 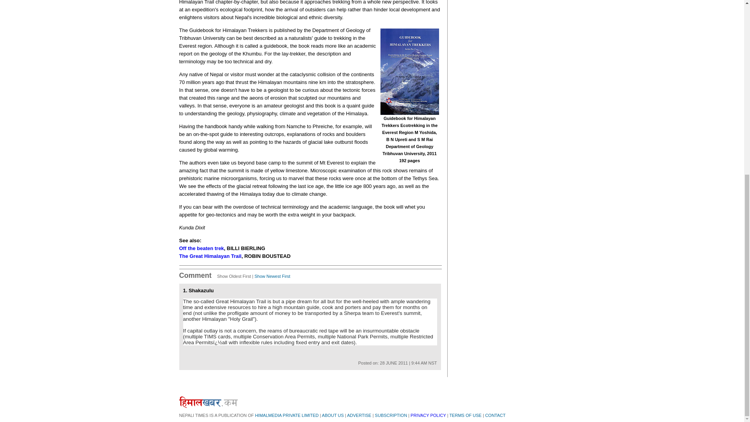 What do you see at coordinates (428, 415) in the screenshot?
I see `PRIVACY POLICY` at bounding box center [428, 415].